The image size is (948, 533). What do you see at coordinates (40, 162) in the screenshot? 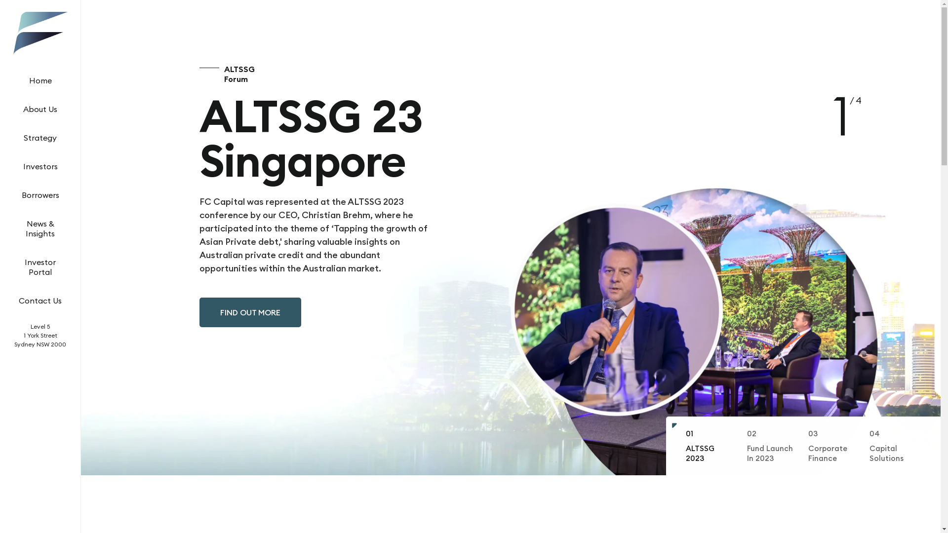
I see `Investors` at bounding box center [40, 162].